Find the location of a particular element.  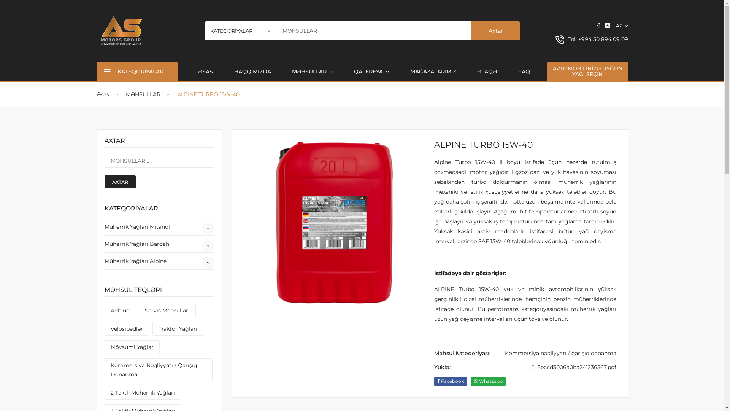

Whatsapp is located at coordinates (488, 381).